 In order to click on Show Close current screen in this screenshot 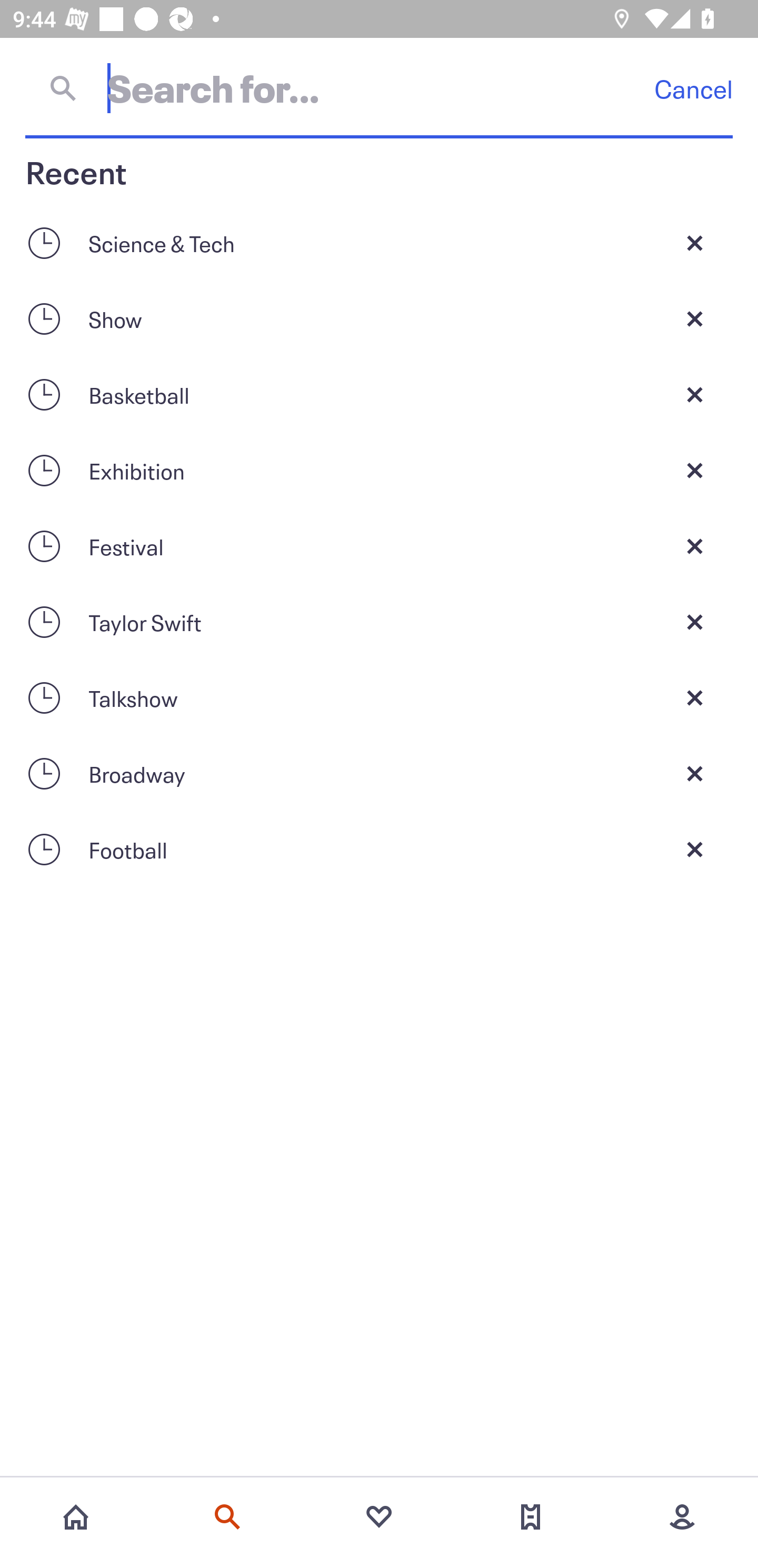, I will do `click(379, 318)`.